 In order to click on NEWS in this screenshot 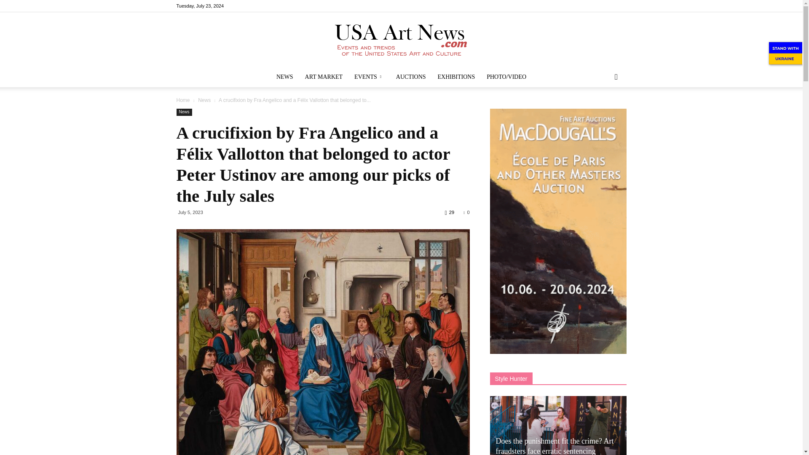, I will do `click(285, 77)`.